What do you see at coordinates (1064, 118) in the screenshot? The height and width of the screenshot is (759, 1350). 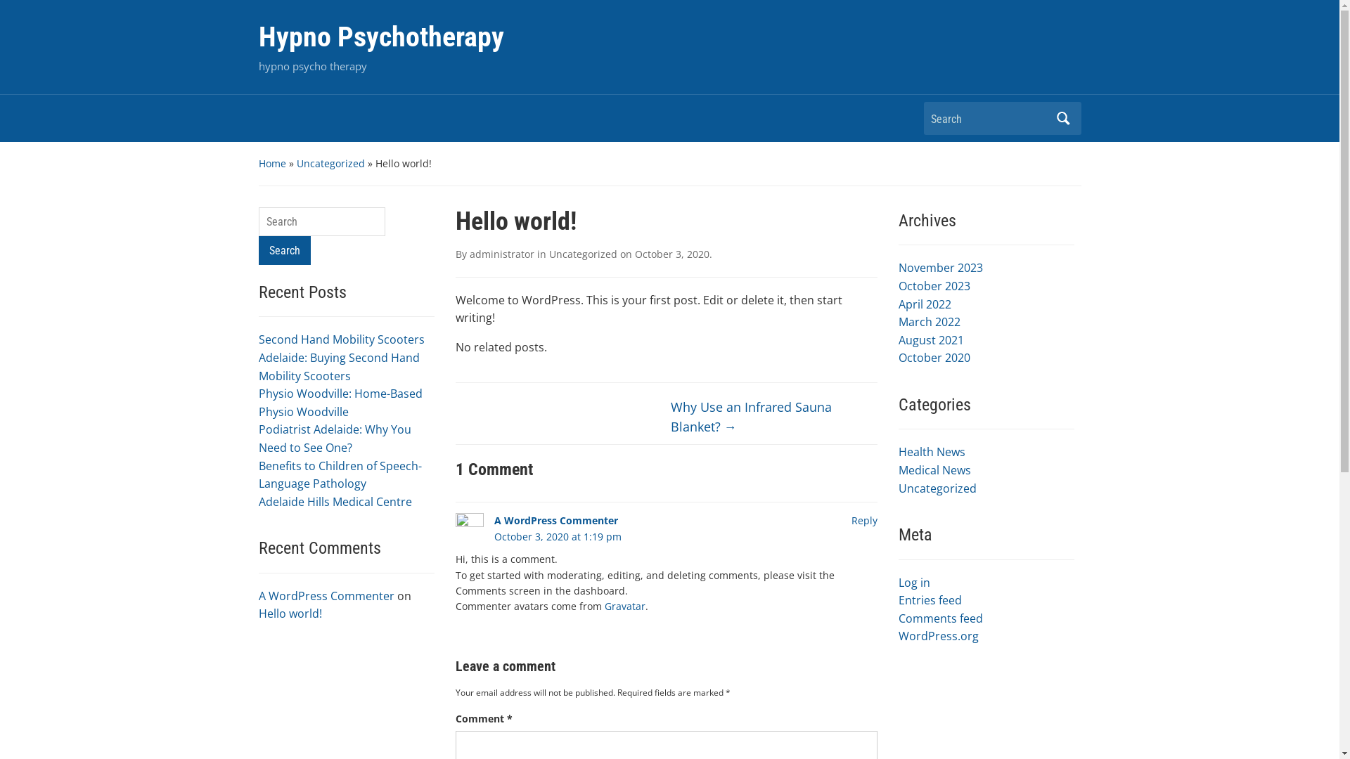 I see `Search` at bounding box center [1064, 118].